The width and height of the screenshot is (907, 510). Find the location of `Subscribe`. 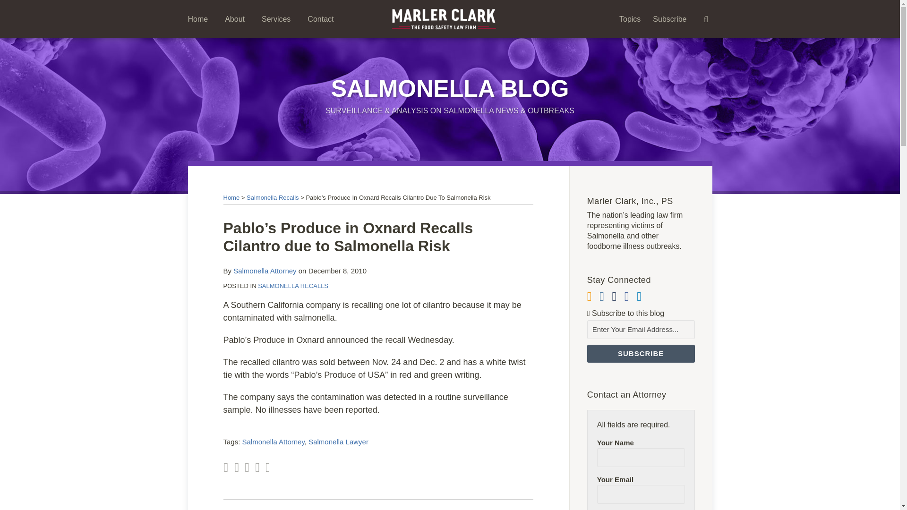

Subscribe is located at coordinates (670, 19).